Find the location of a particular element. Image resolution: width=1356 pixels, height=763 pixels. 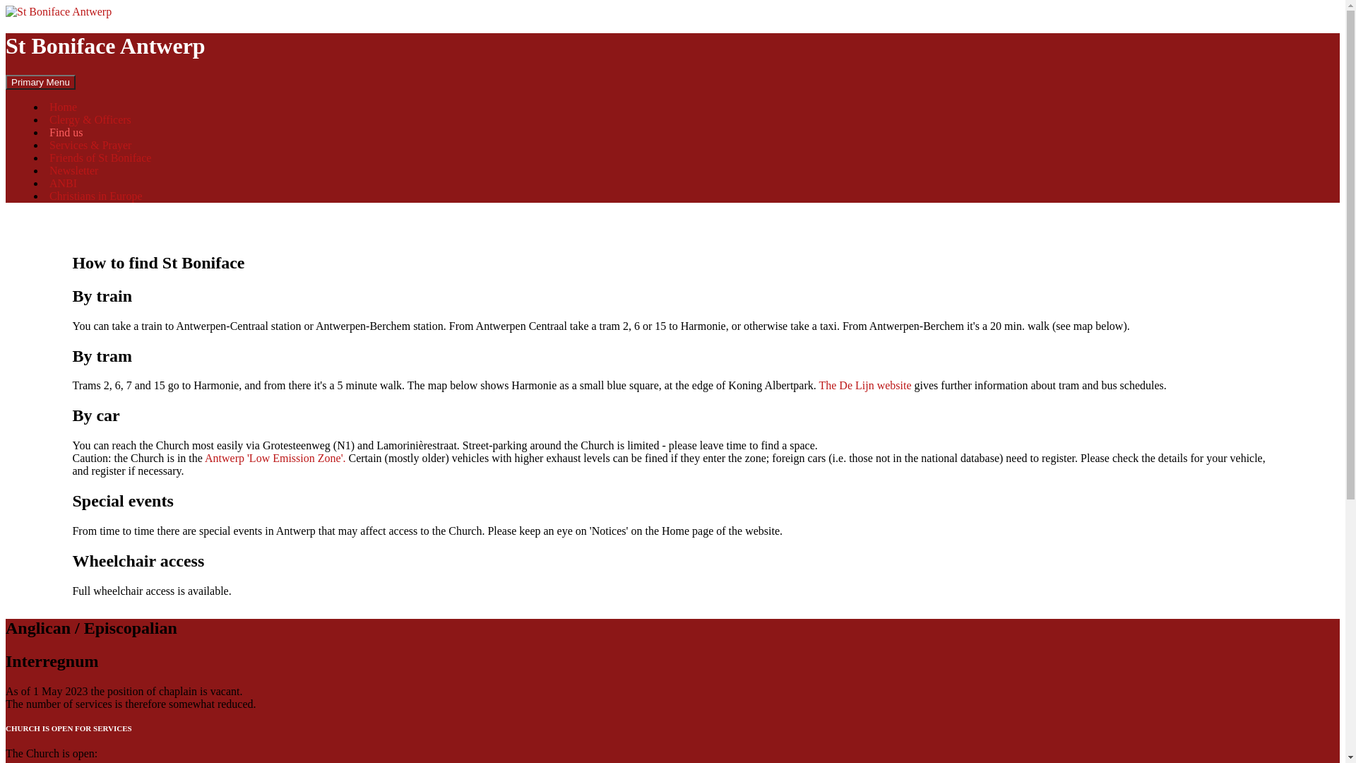

Home is located at coordinates (64, 107).